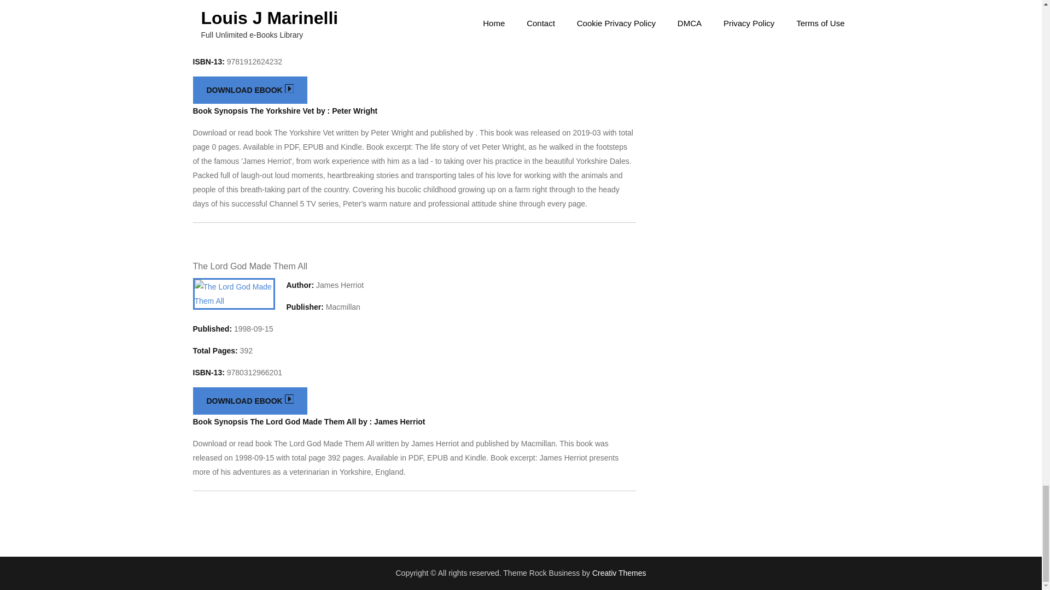  I want to click on DOWNLOAD EBOOK, so click(249, 90).